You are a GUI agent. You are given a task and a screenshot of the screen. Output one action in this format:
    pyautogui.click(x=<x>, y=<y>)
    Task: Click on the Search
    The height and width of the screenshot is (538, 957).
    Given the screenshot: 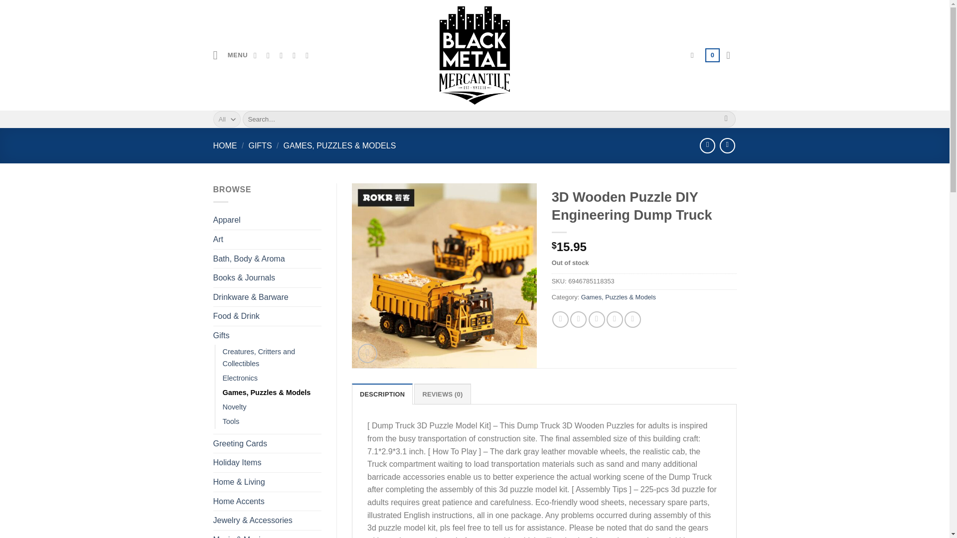 What is the action you would take?
    pyautogui.click(x=727, y=120)
    